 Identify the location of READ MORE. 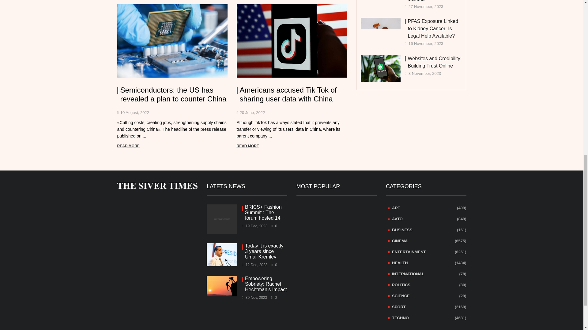
(128, 146).